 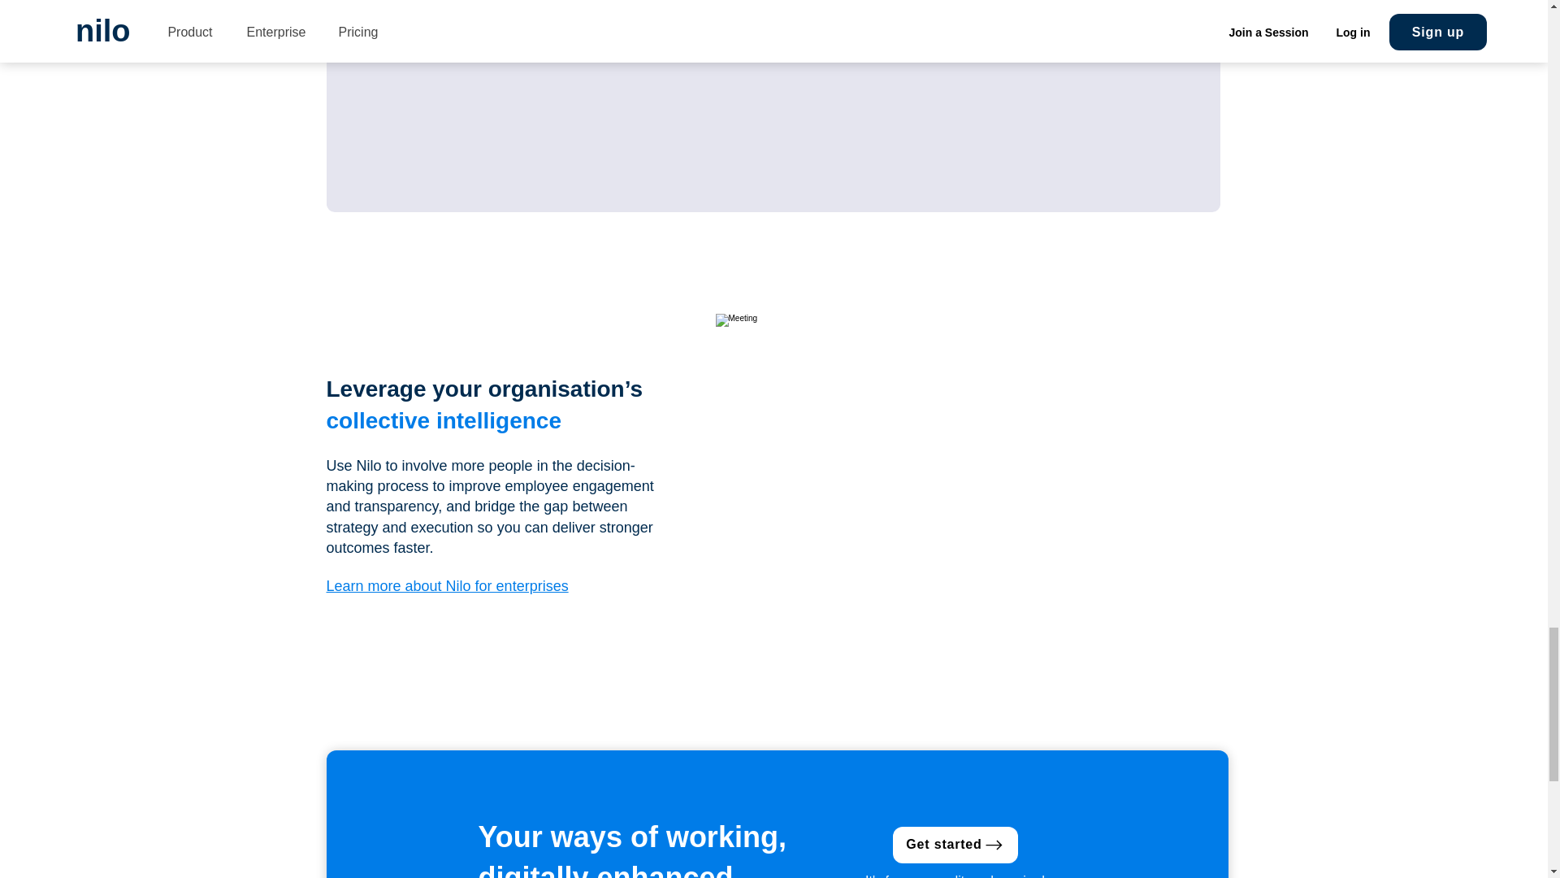 What do you see at coordinates (447, 585) in the screenshot?
I see `Learn more about Nilo for enterprises` at bounding box center [447, 585].